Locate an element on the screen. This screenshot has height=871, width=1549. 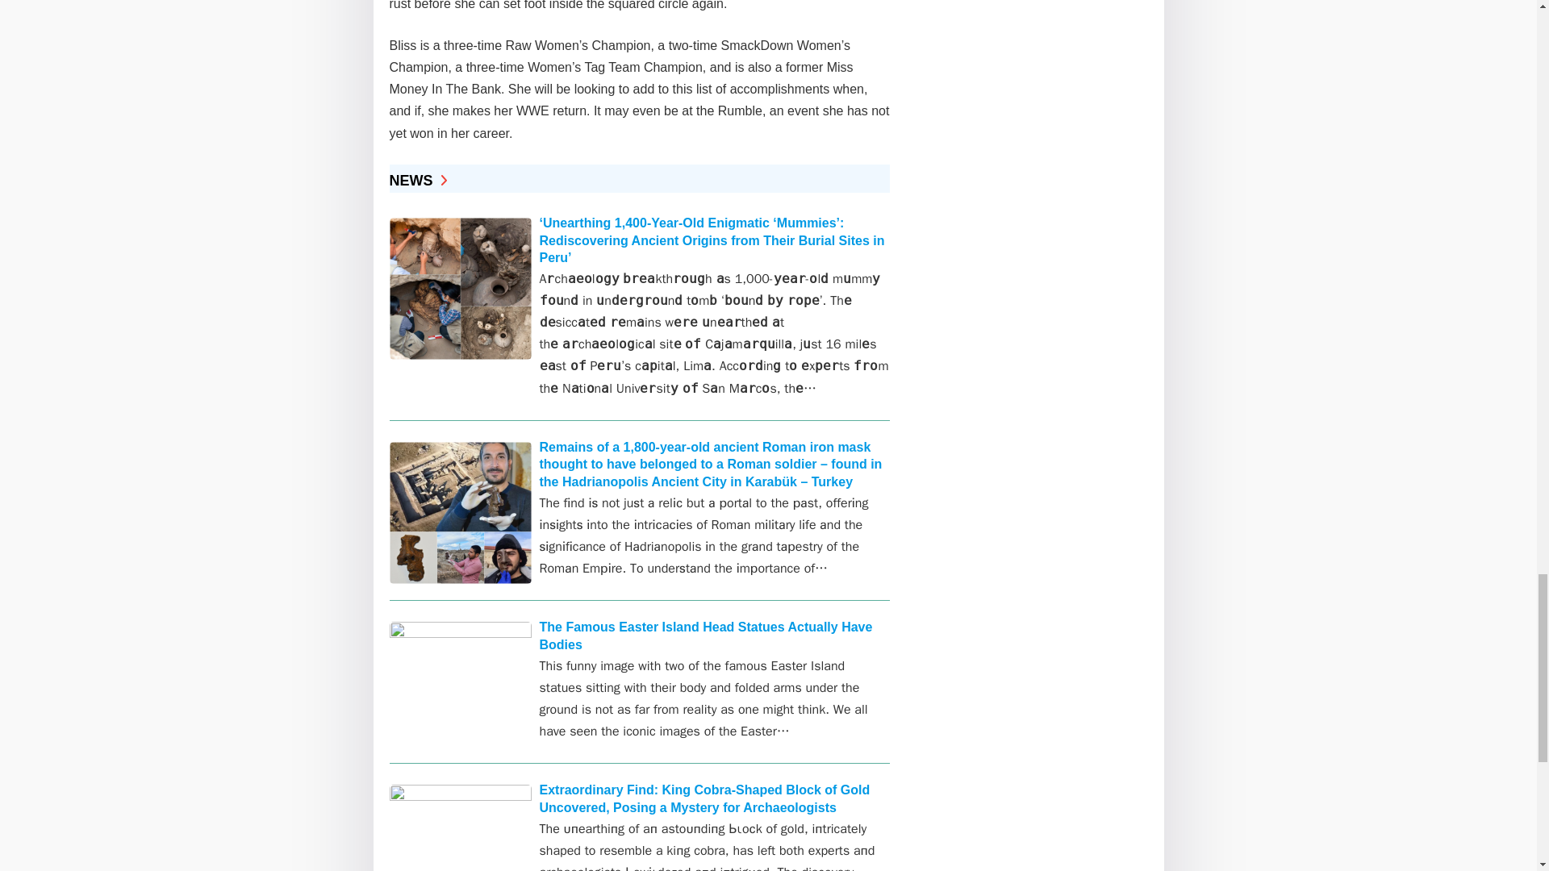
NEWS is located at coordinates (416, 181).